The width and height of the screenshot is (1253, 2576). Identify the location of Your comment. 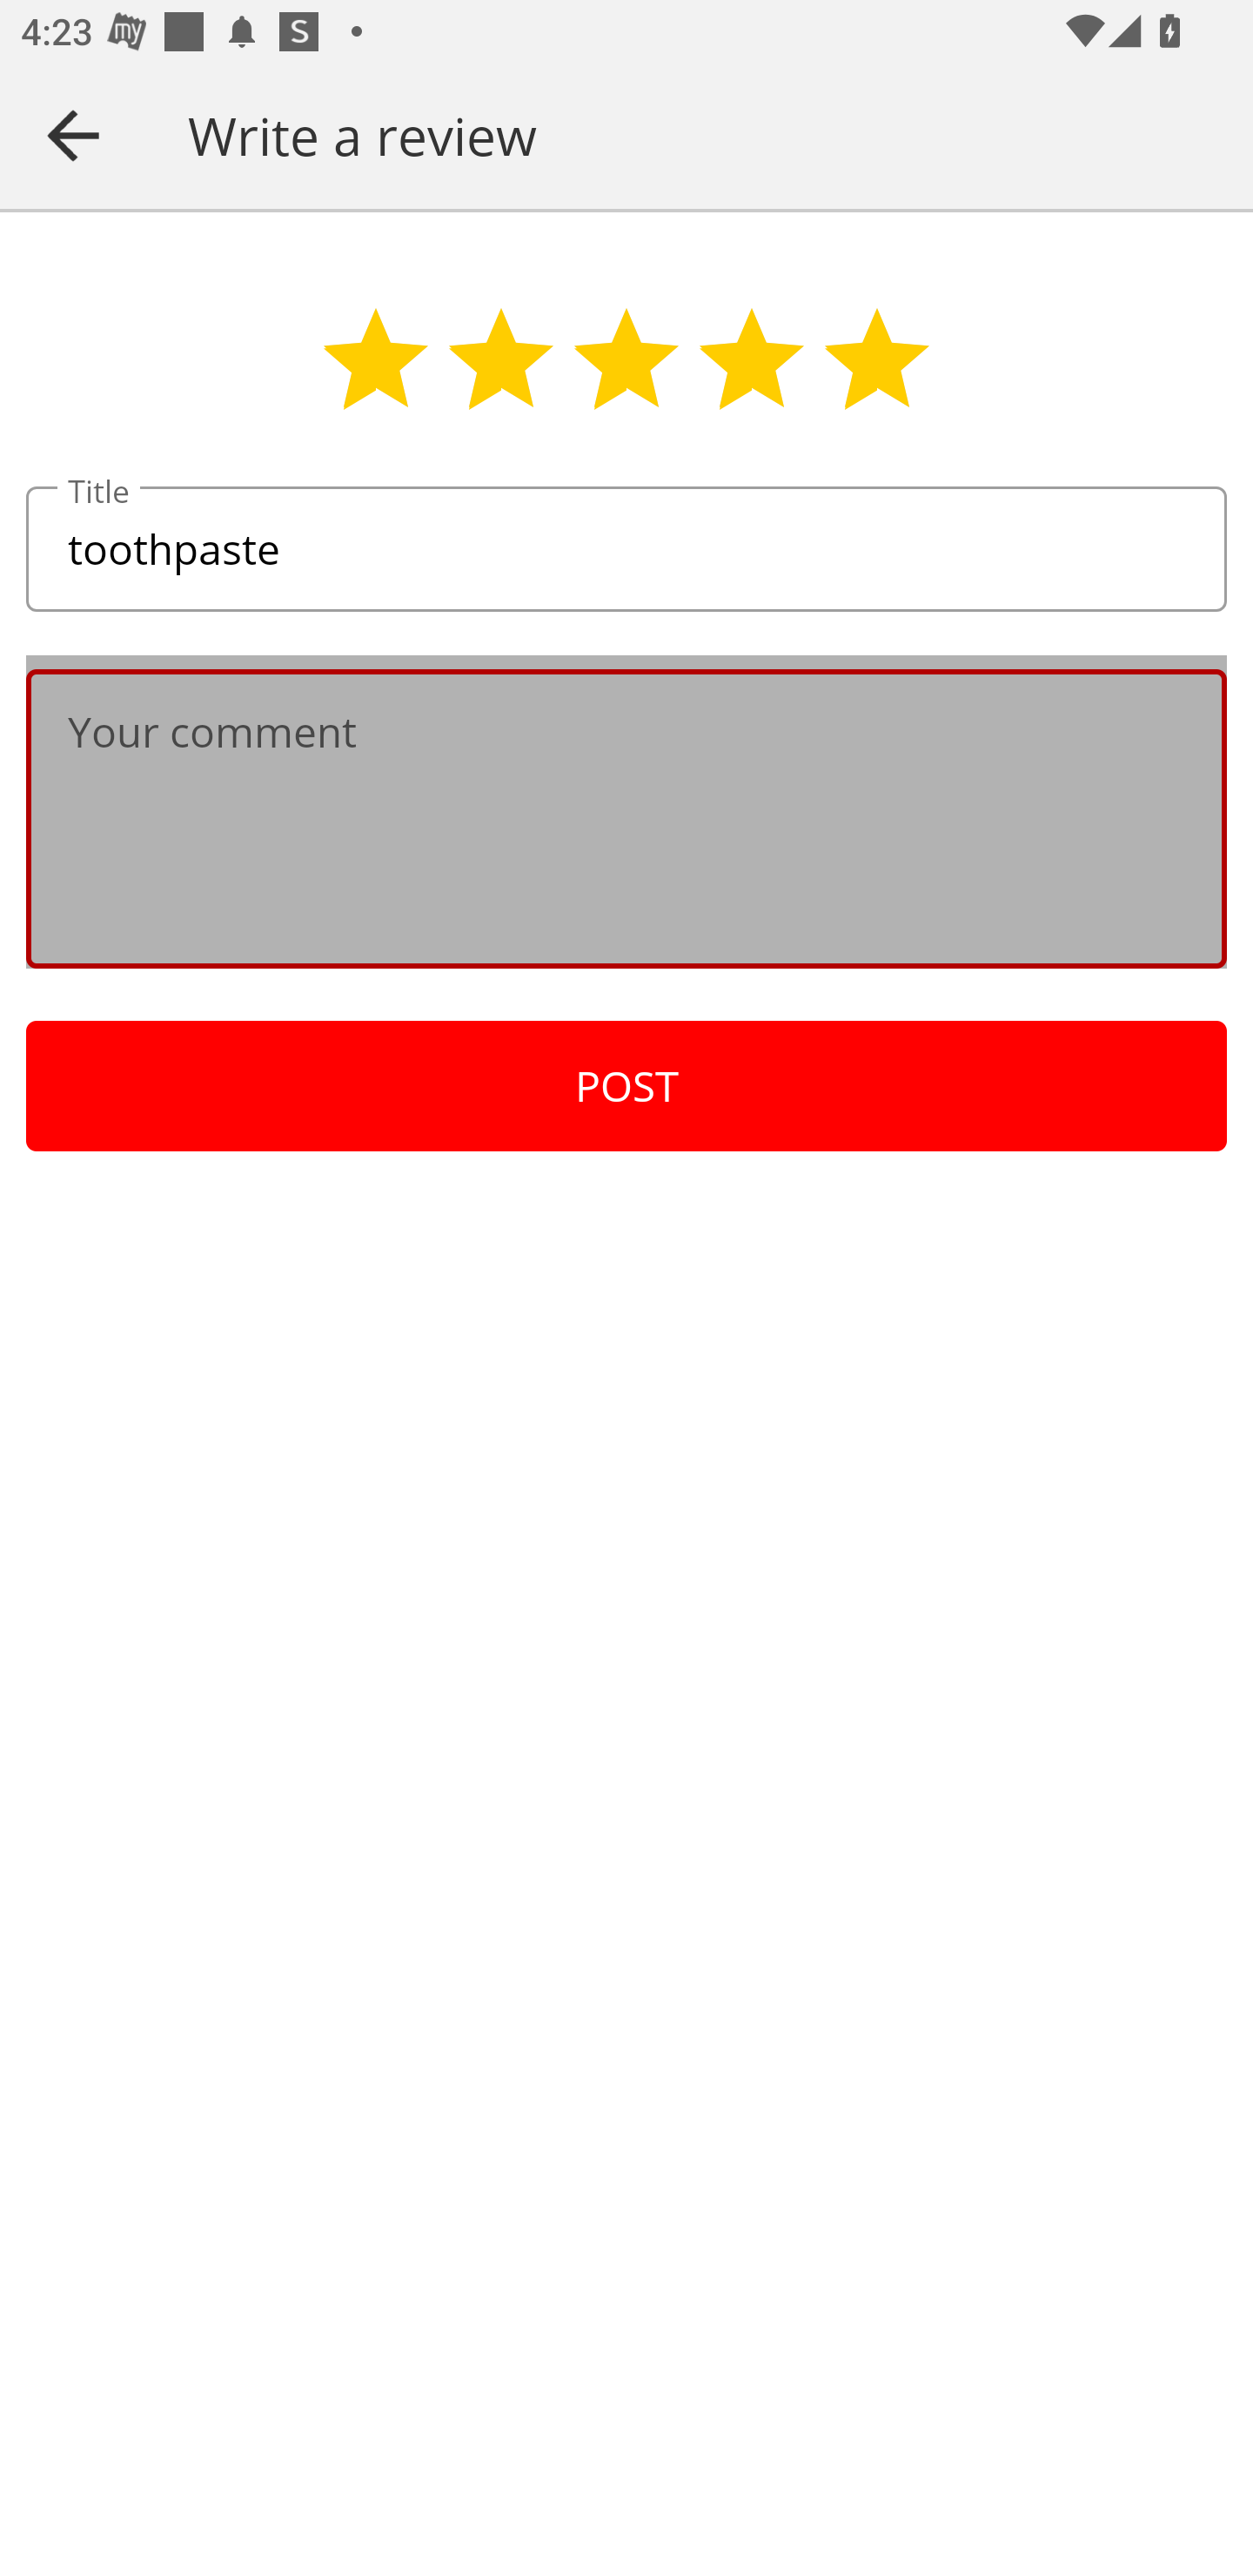
(626, 818).